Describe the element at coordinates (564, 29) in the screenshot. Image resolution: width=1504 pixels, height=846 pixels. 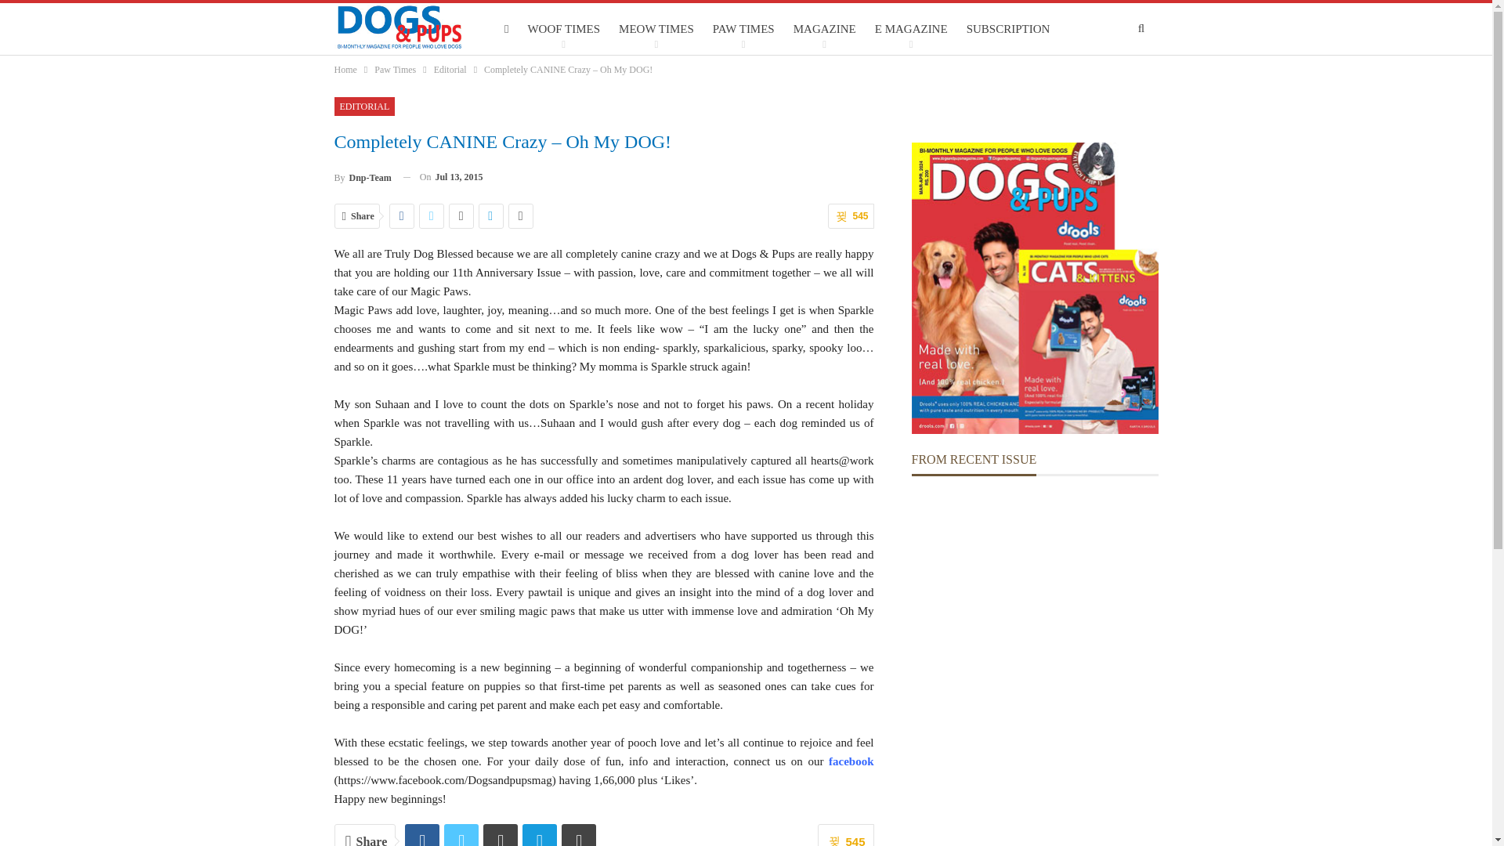
I see `WOOF TIMES` at that location.